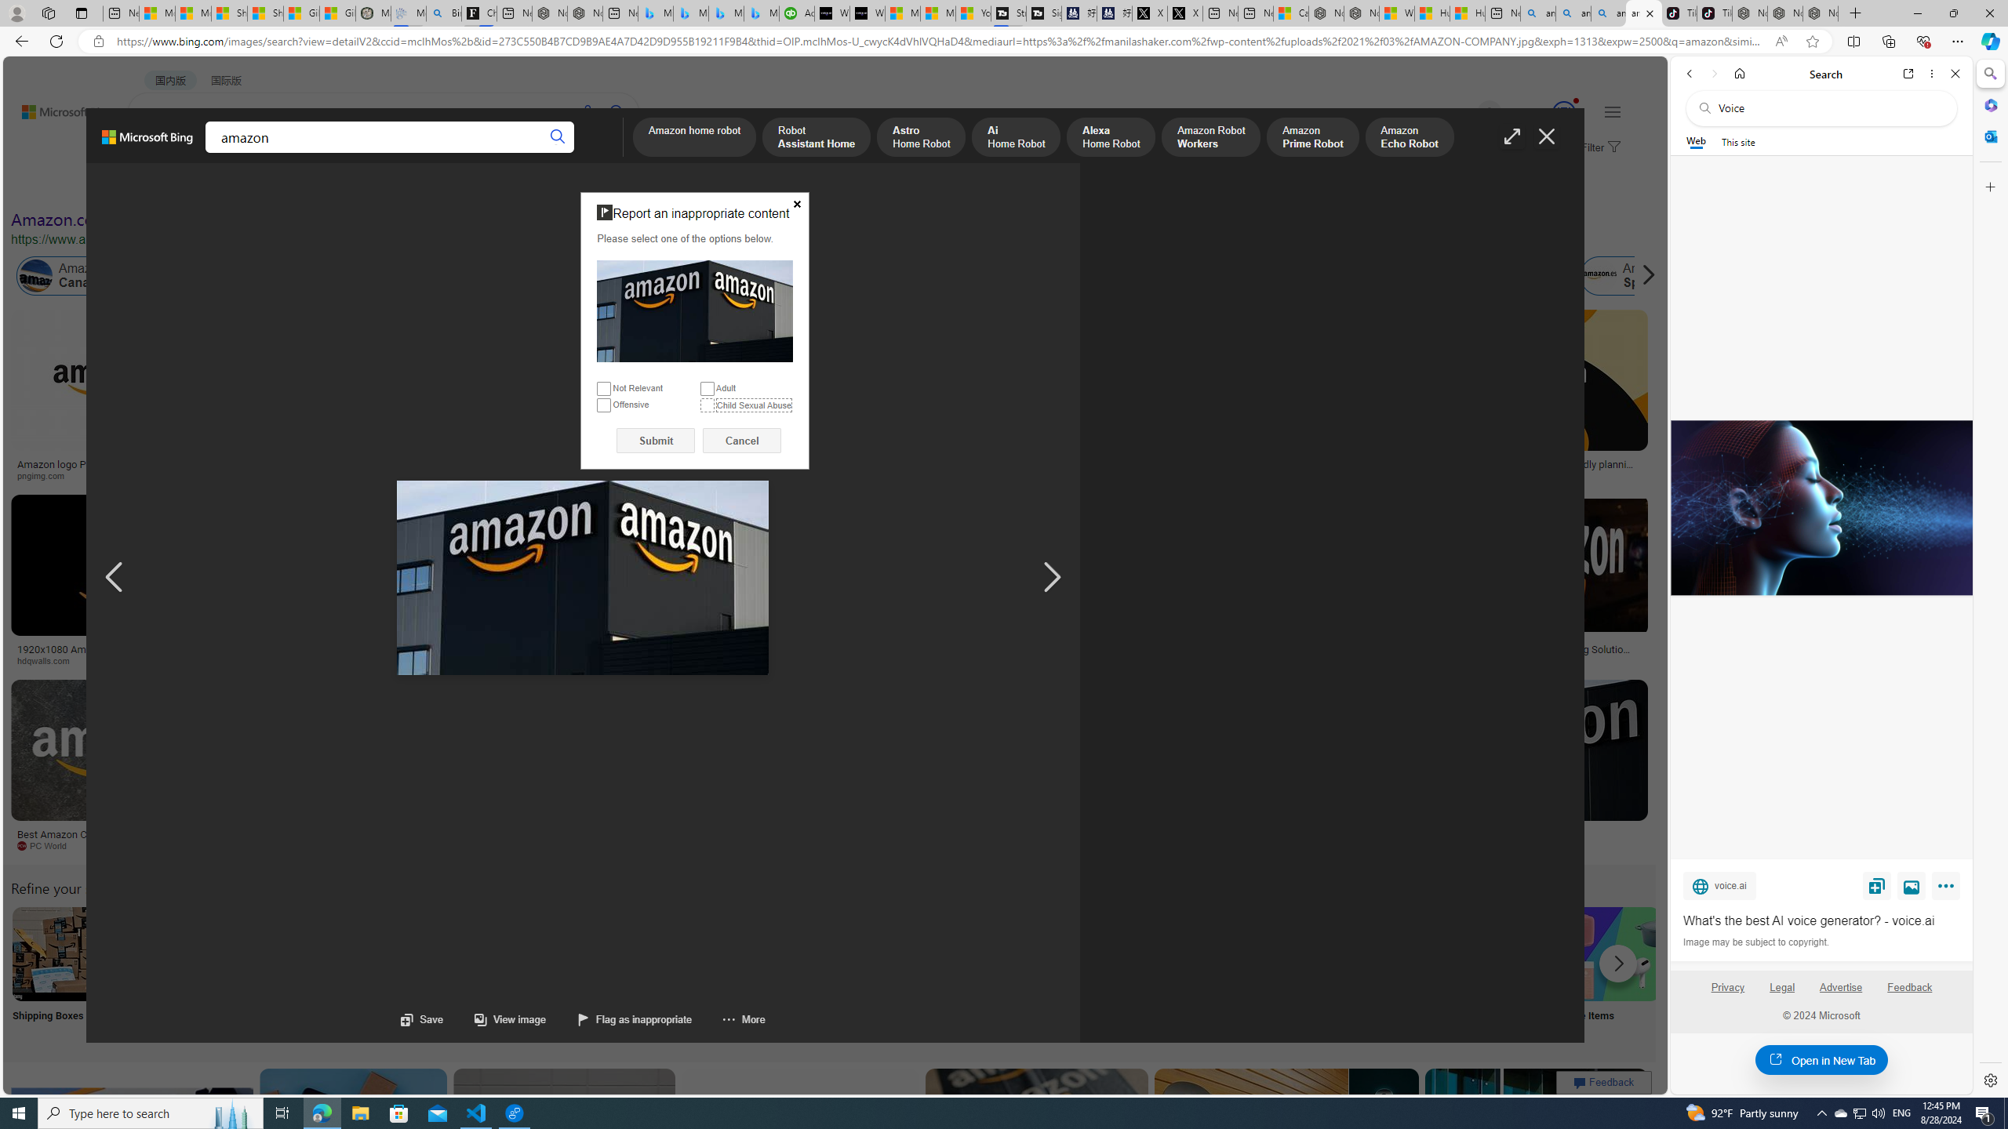 This screenshot has height=1129, width=2008. Describe the element at coordinates (249, 475) in the screenshot. I see `mytotalretail.com` at that location.